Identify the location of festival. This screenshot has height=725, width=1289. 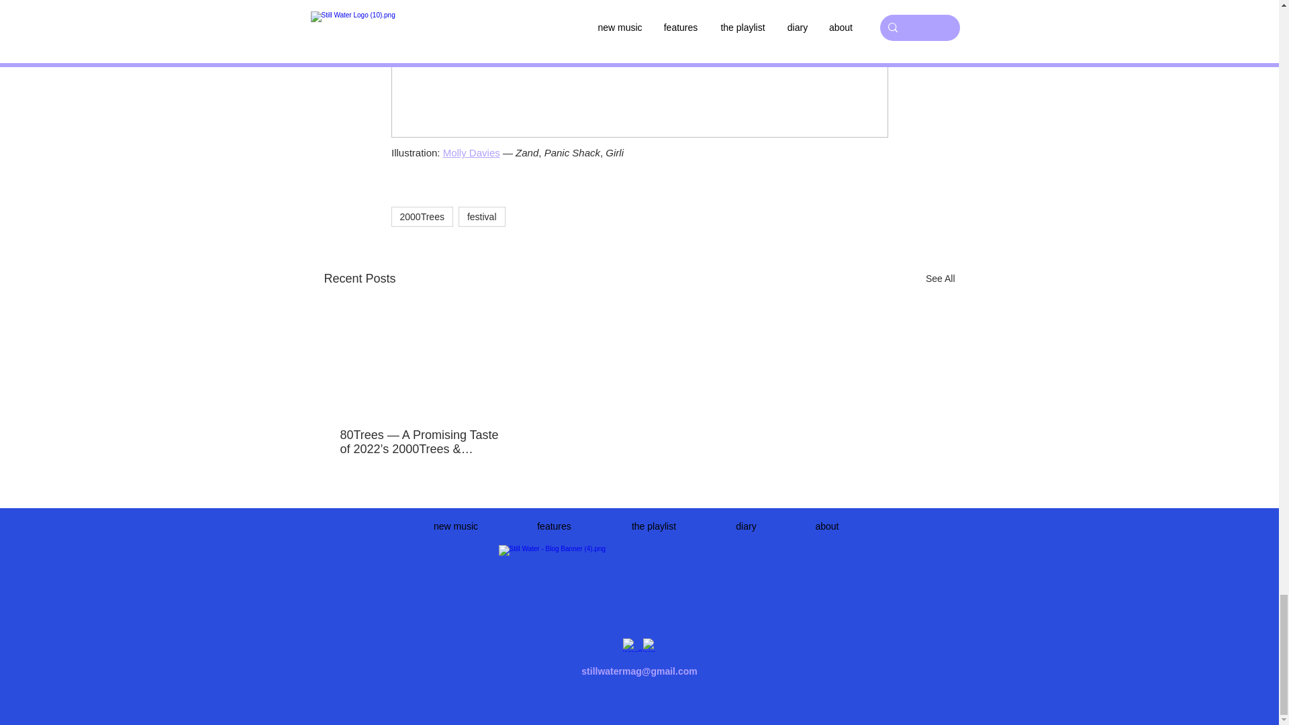
(482, 216).